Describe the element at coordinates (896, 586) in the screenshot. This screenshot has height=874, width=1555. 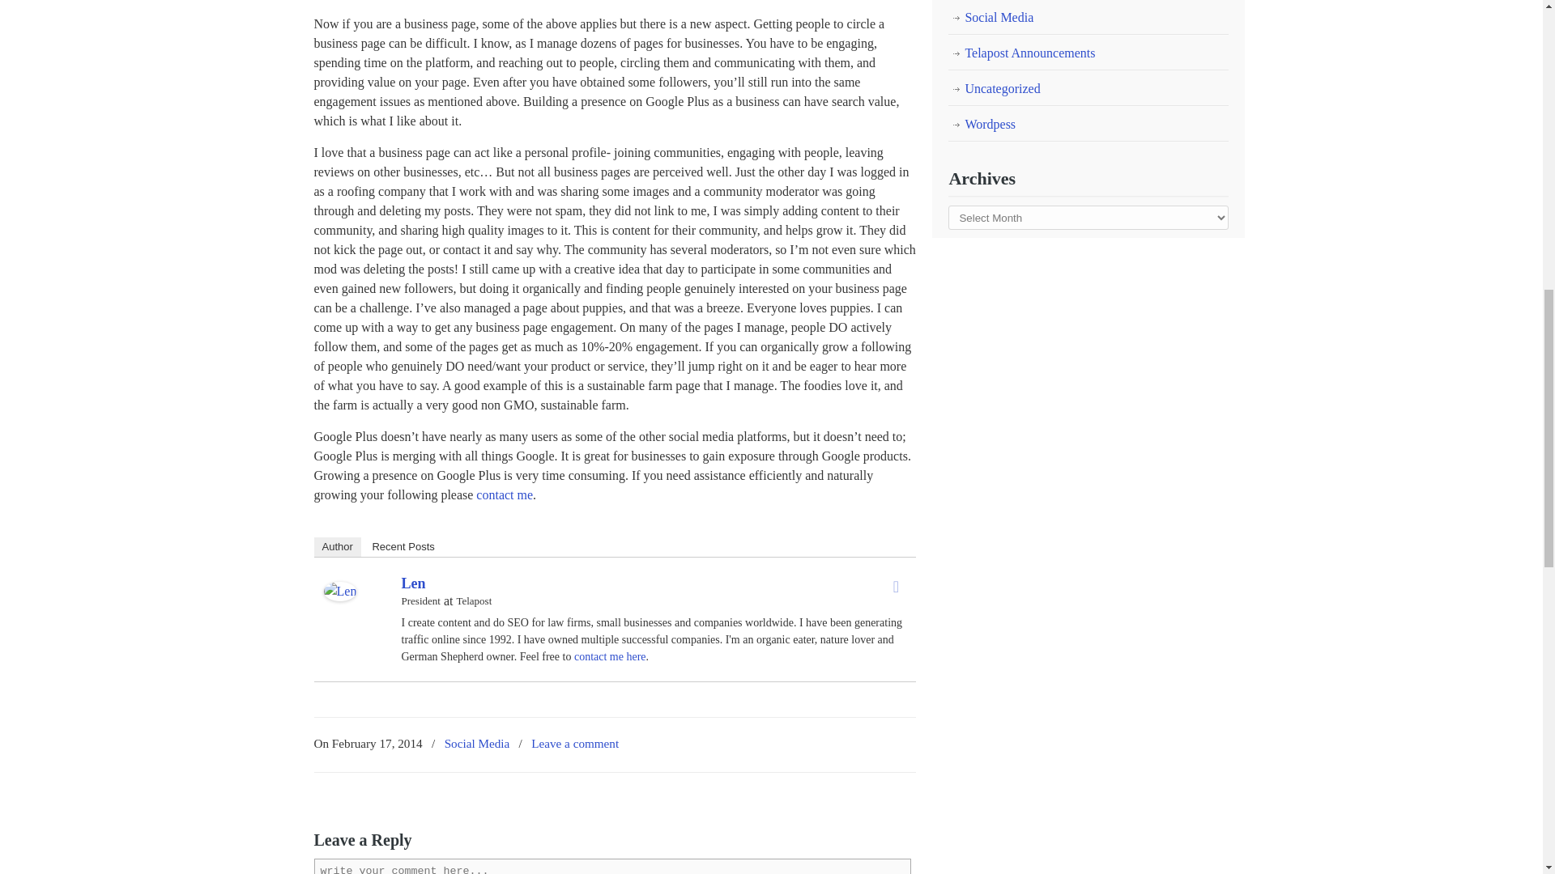
I see `Twitter` at that location.